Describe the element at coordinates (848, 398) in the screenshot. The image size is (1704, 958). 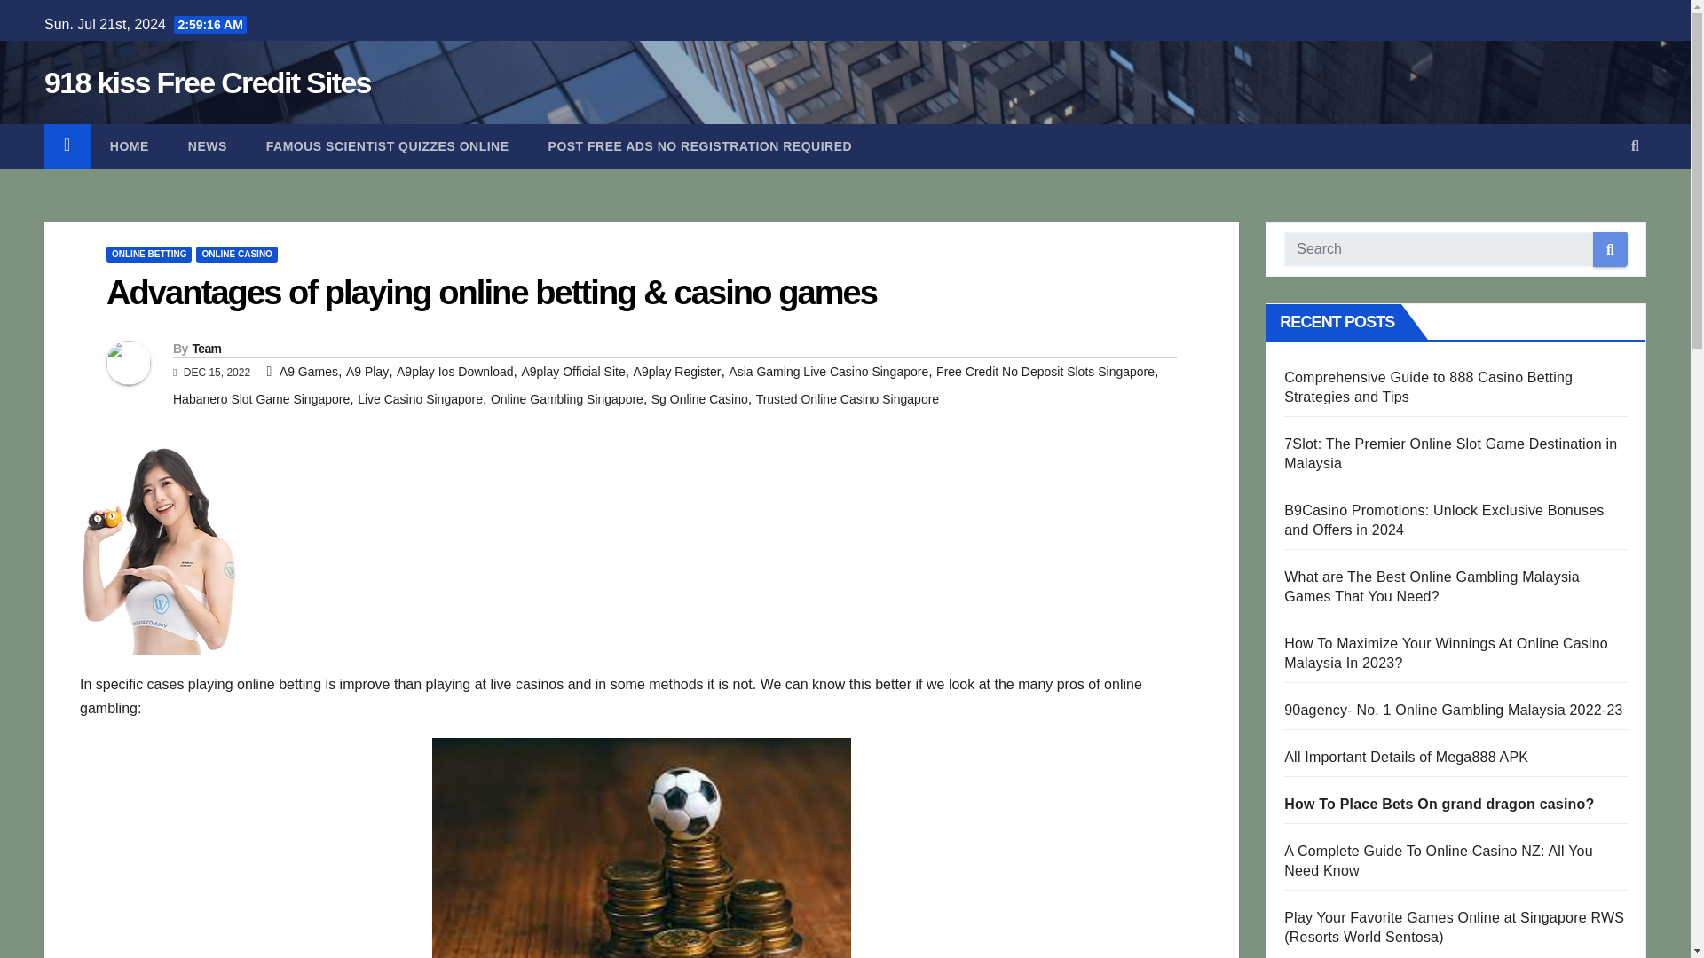
I see `Trusted Online Casino Singapore` at that location.